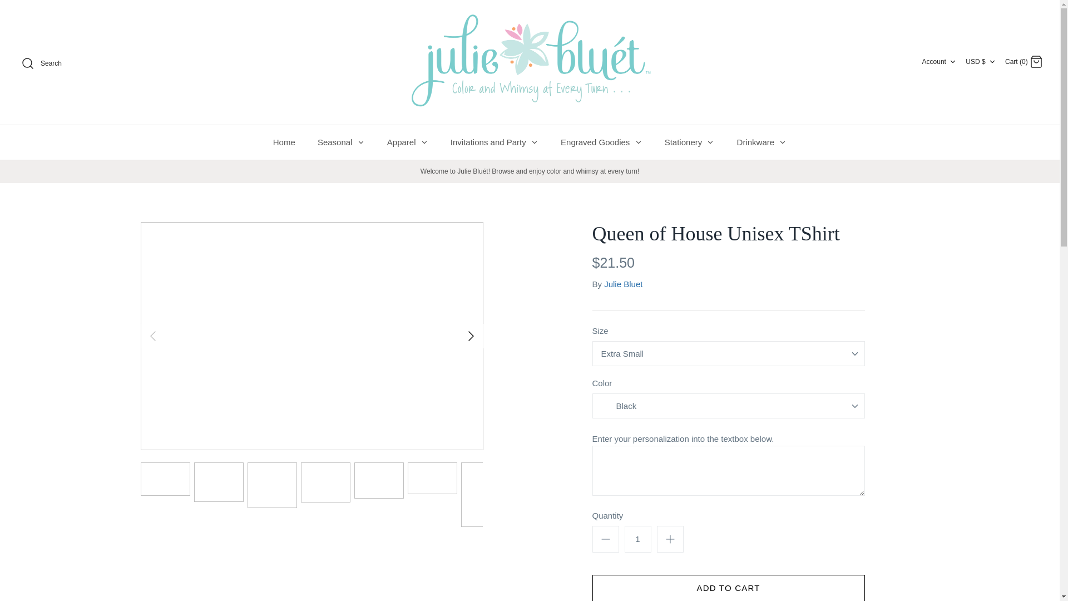 The height and width of the screenshot is (601, 1068). I want to click on 1, so click(637, 539).